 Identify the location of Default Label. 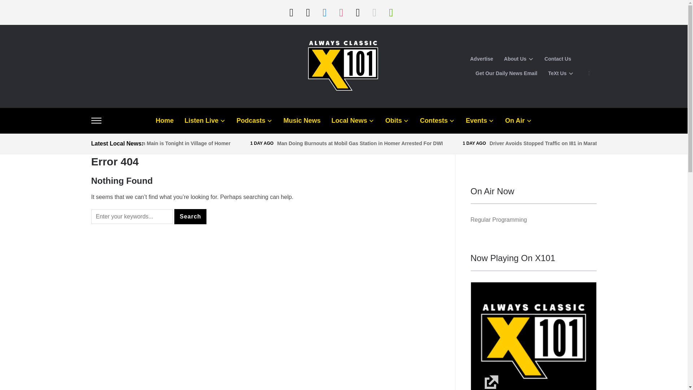
(391, 12).